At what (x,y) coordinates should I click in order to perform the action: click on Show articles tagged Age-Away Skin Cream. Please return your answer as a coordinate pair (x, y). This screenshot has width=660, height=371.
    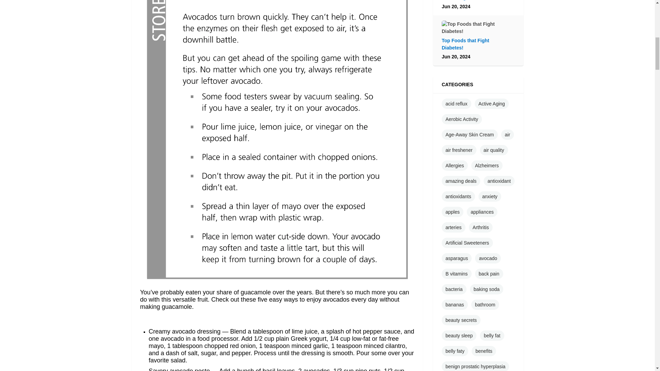
    Looking at the image, I should click on (470, 135).